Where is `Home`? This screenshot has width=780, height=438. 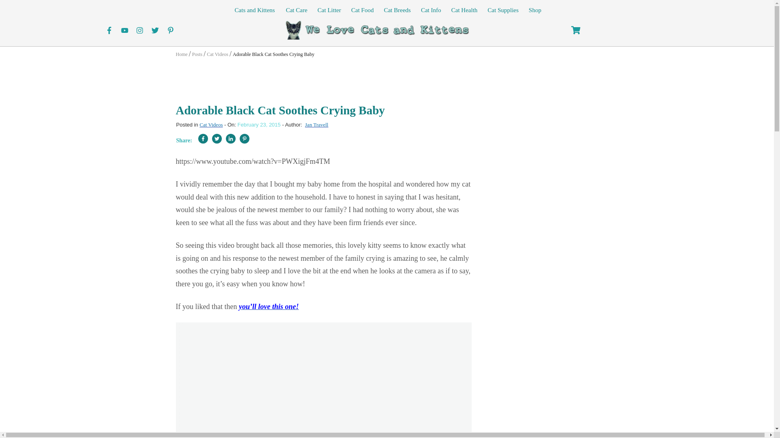
Home is located at coordinates (181, 54).